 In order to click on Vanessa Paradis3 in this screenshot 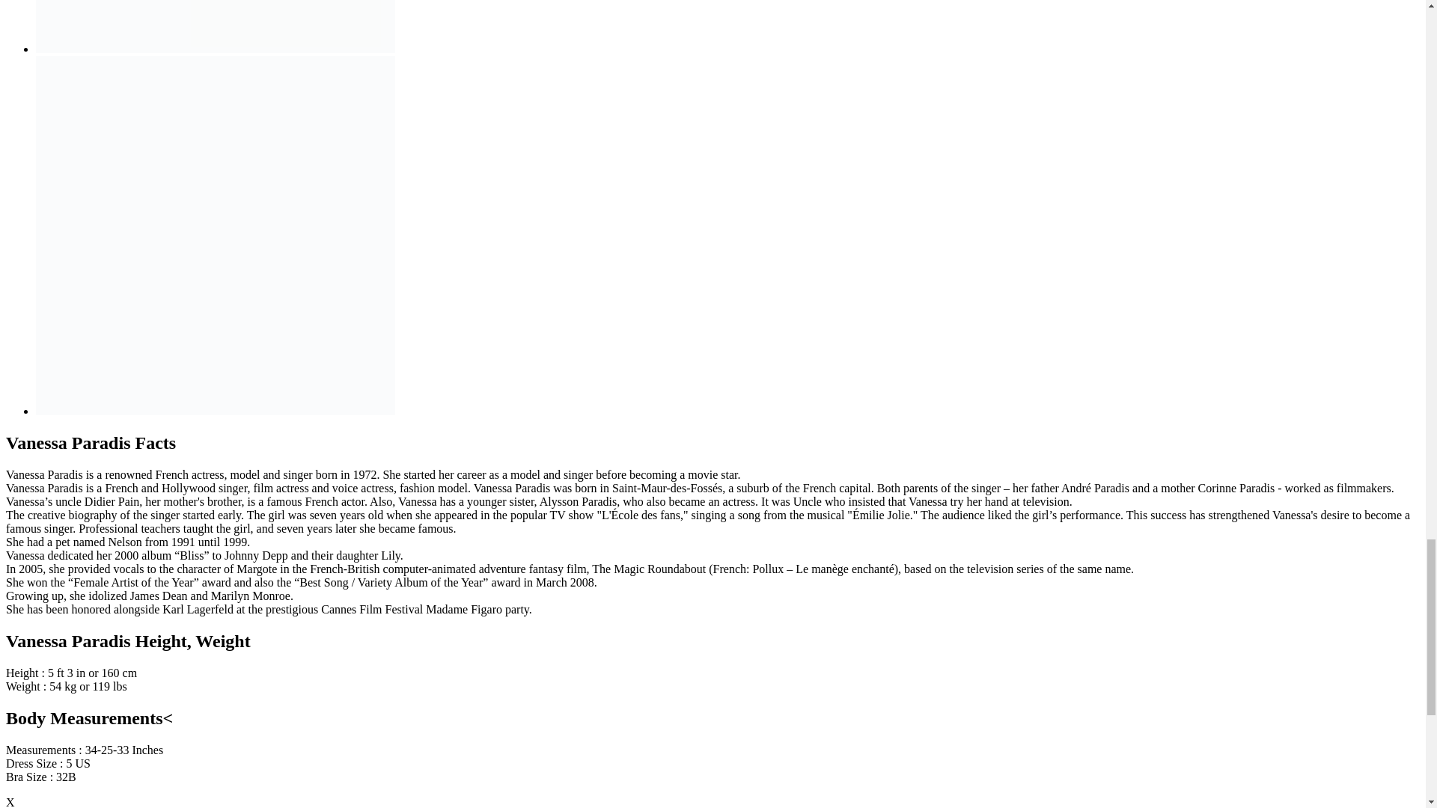, I will do `click(216, 235)`.